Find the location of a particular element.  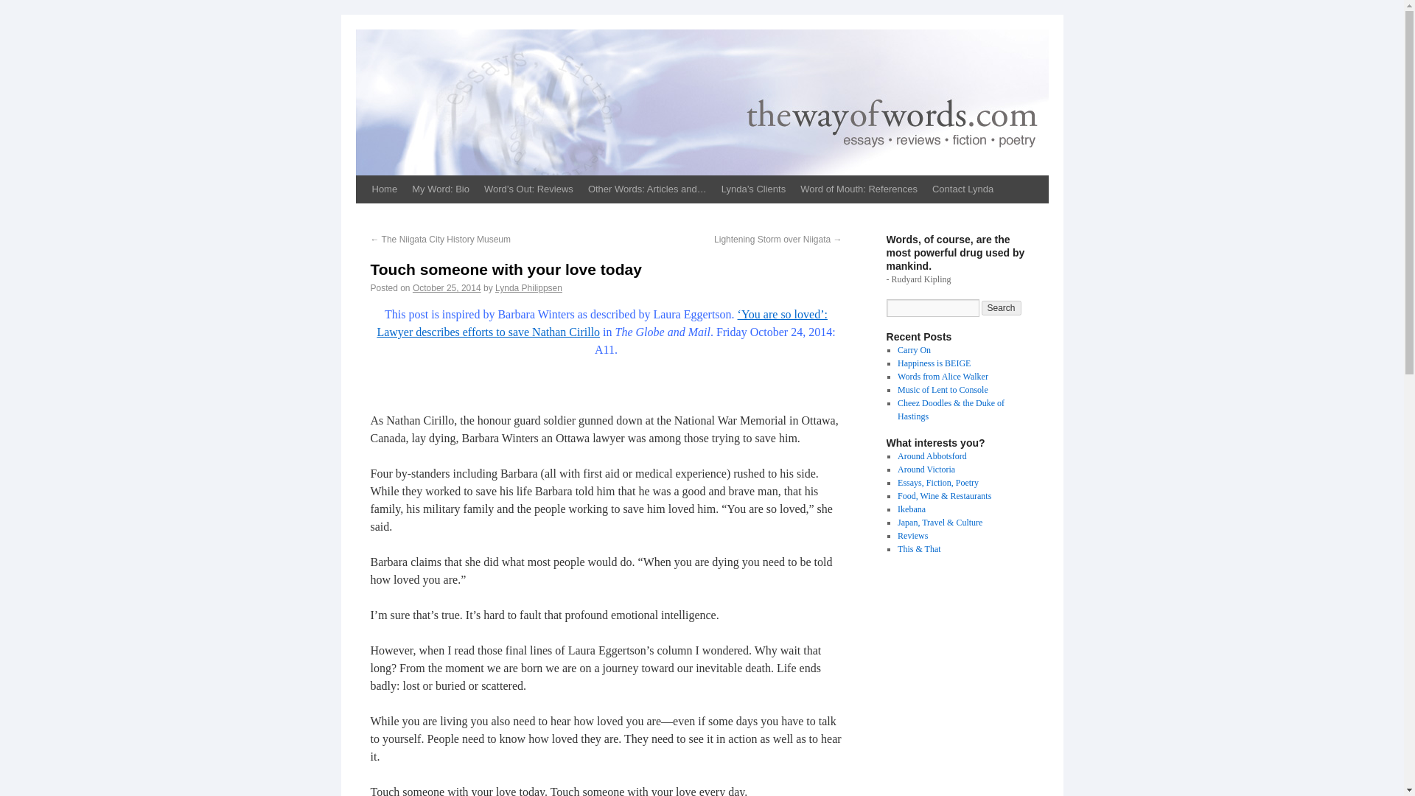

Ikebana is located at coordinates (911, 509).